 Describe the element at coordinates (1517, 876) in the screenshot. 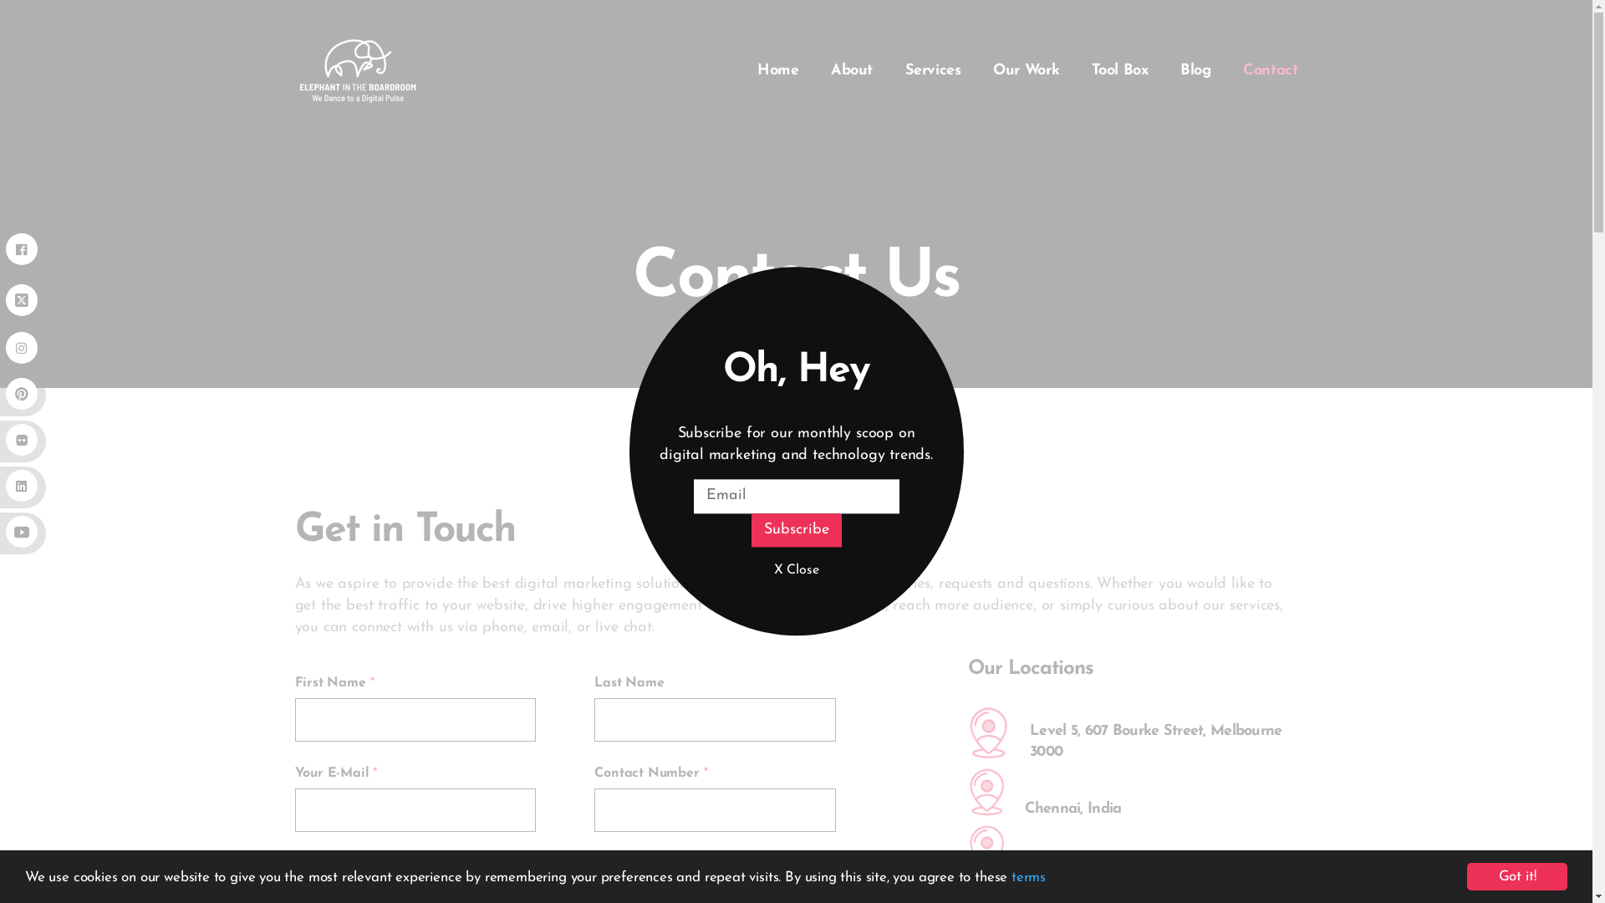

I see `Got it!` at that location.